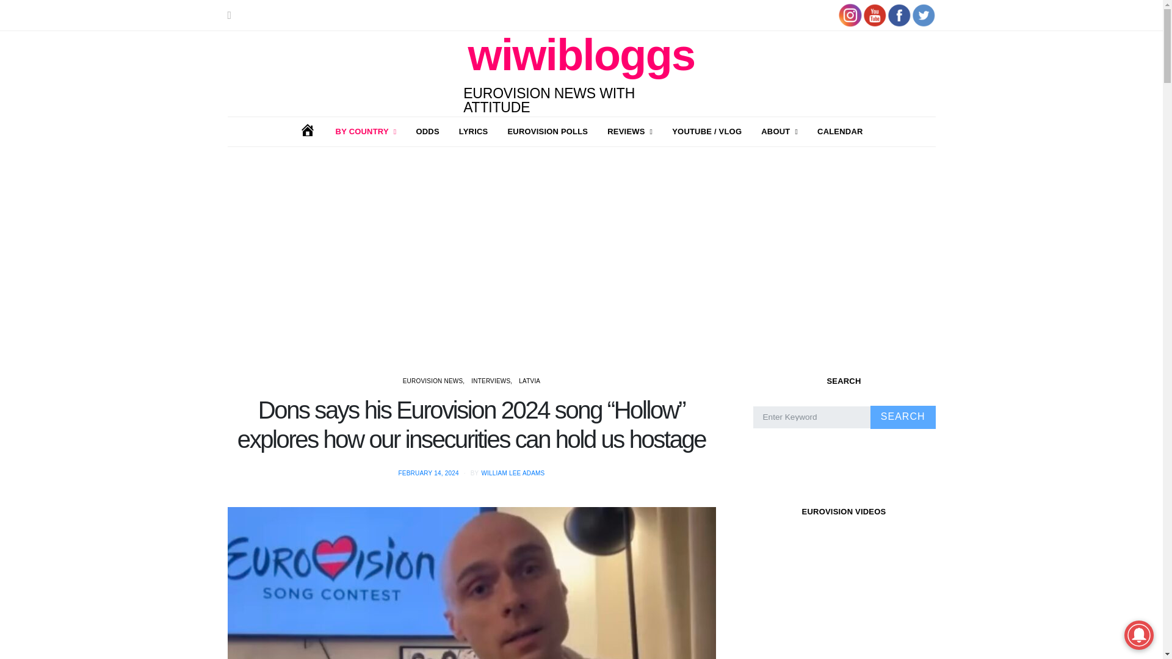 The height and width of the screenshot is (659, 1172). What do you see at coordinates (779, 132) in the screenshot?
I see `About wiwibloggs` at bounding box center [779, 132].